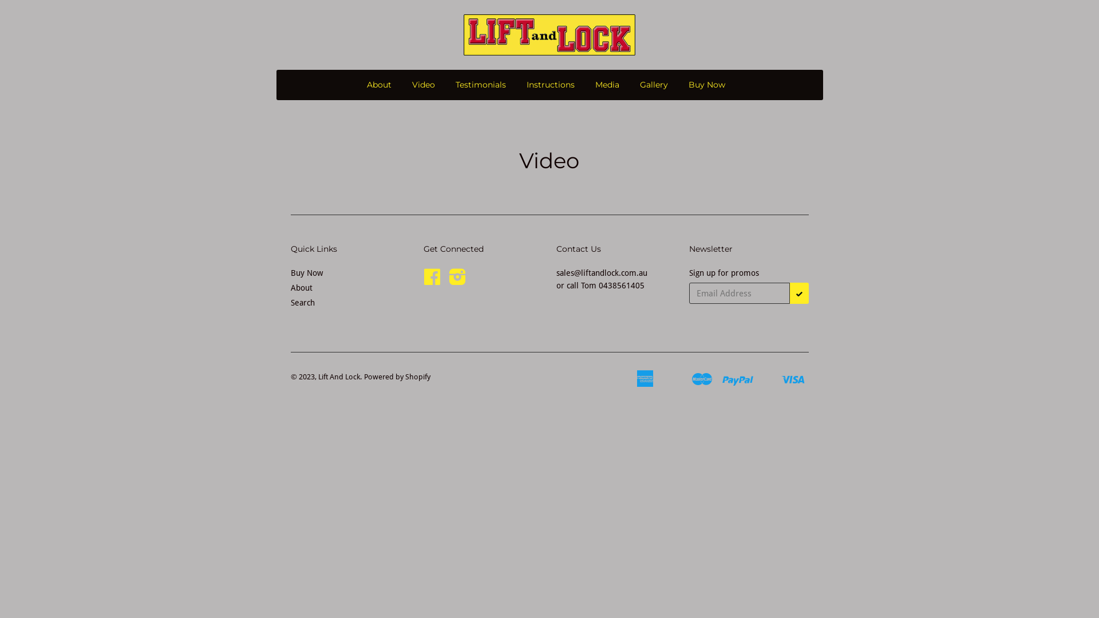 The image size is (1099, 618). I want to click on About, so click(379, 85).